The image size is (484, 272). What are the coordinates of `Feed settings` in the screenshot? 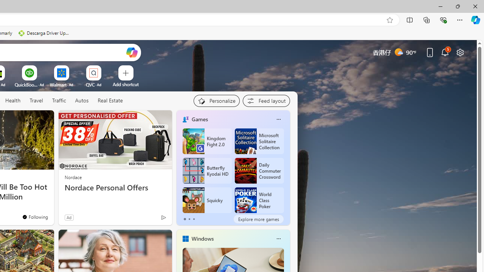 It's located at (266, 100).